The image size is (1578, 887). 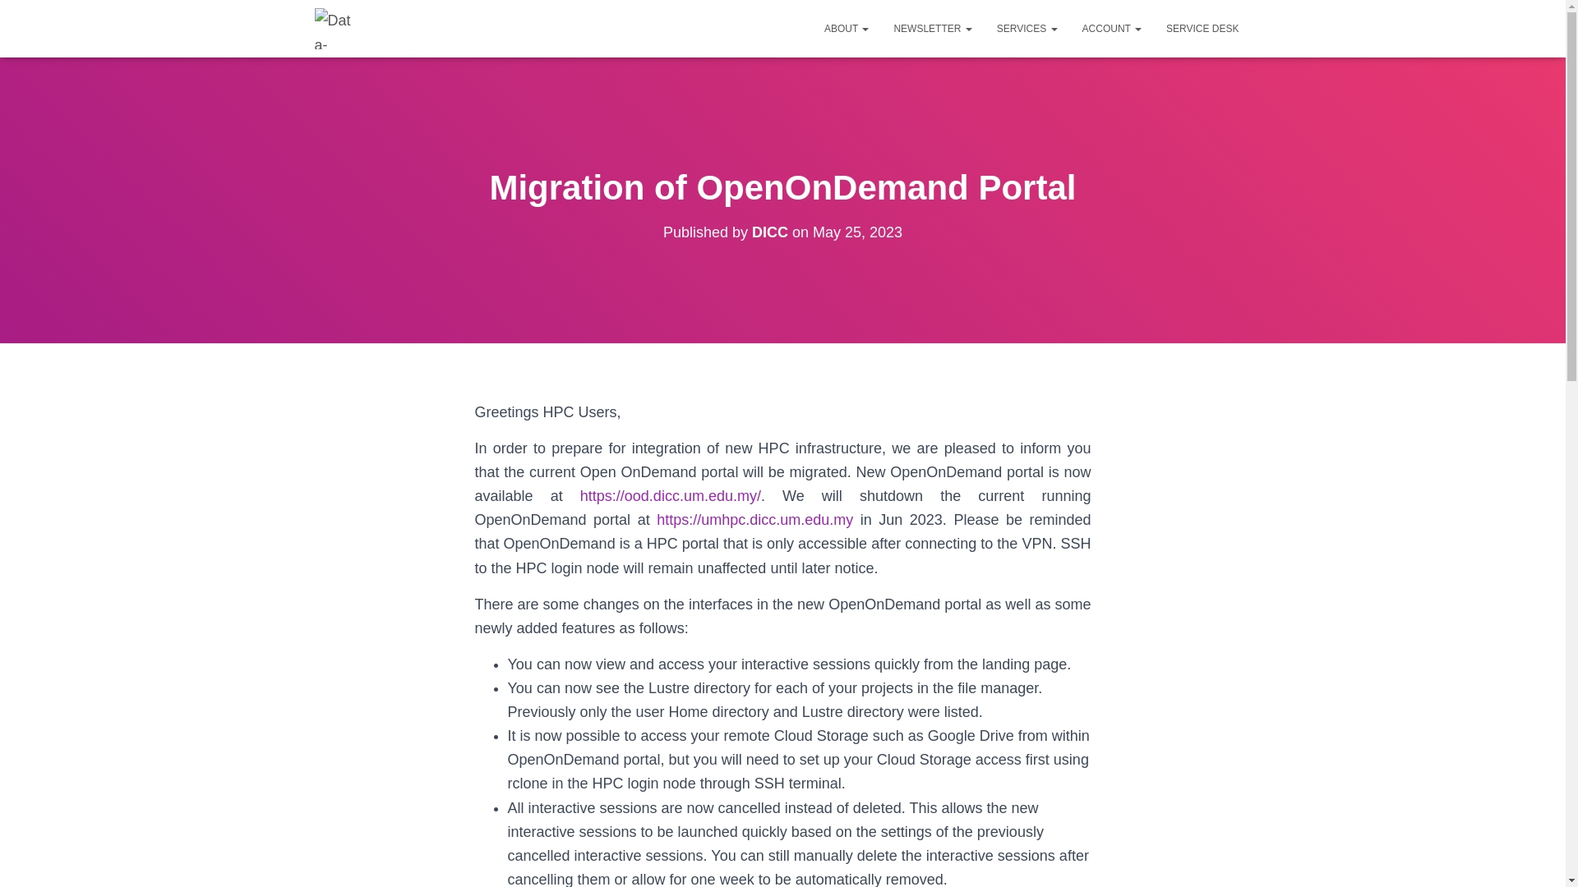 I want to click on SERVICE DESK, so click(x=1202, y=28).